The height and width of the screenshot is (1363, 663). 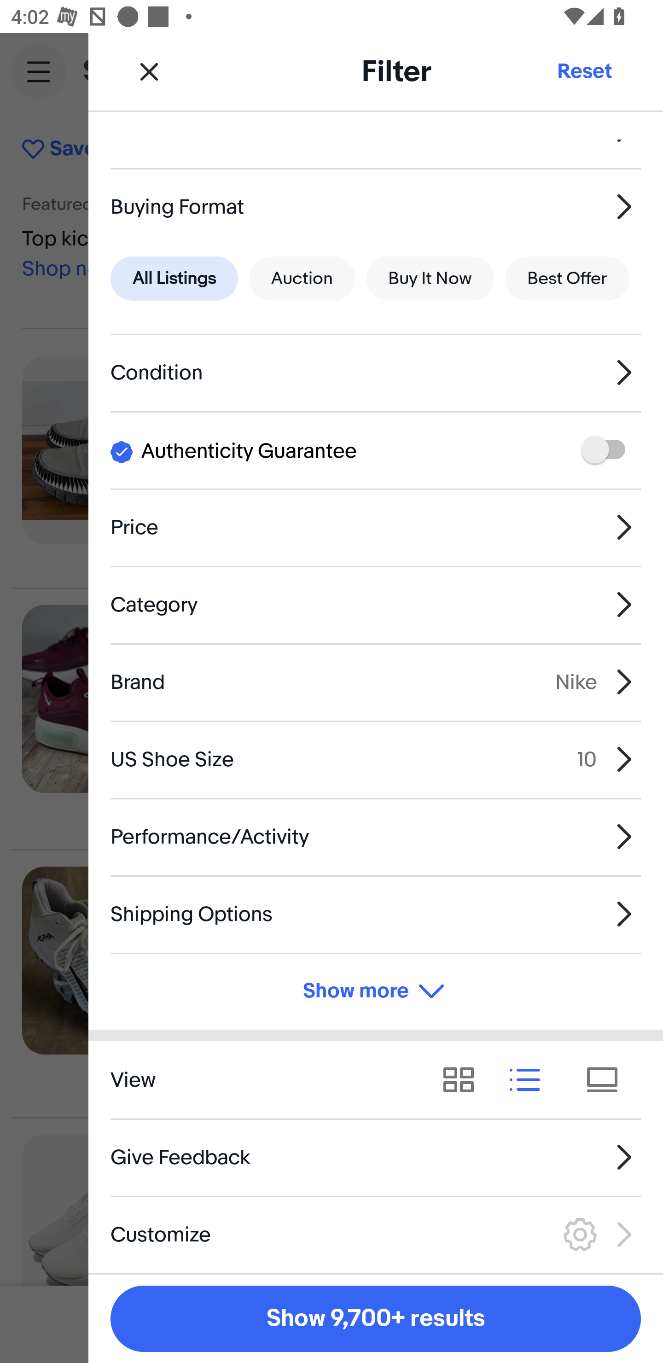 I want to click on I  Authenticity Guarantee, so click(x=376, y=449).